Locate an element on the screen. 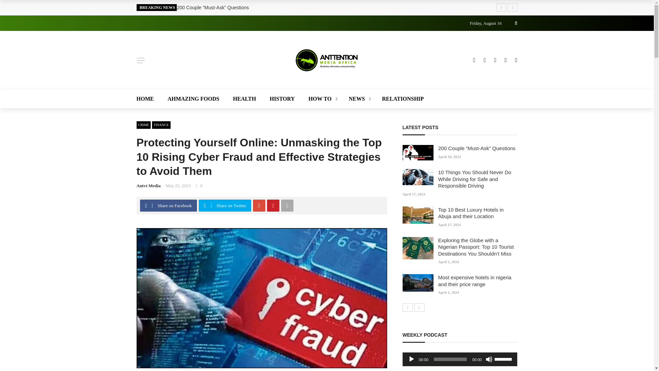  NEWS is located at coordinates (358, 99).